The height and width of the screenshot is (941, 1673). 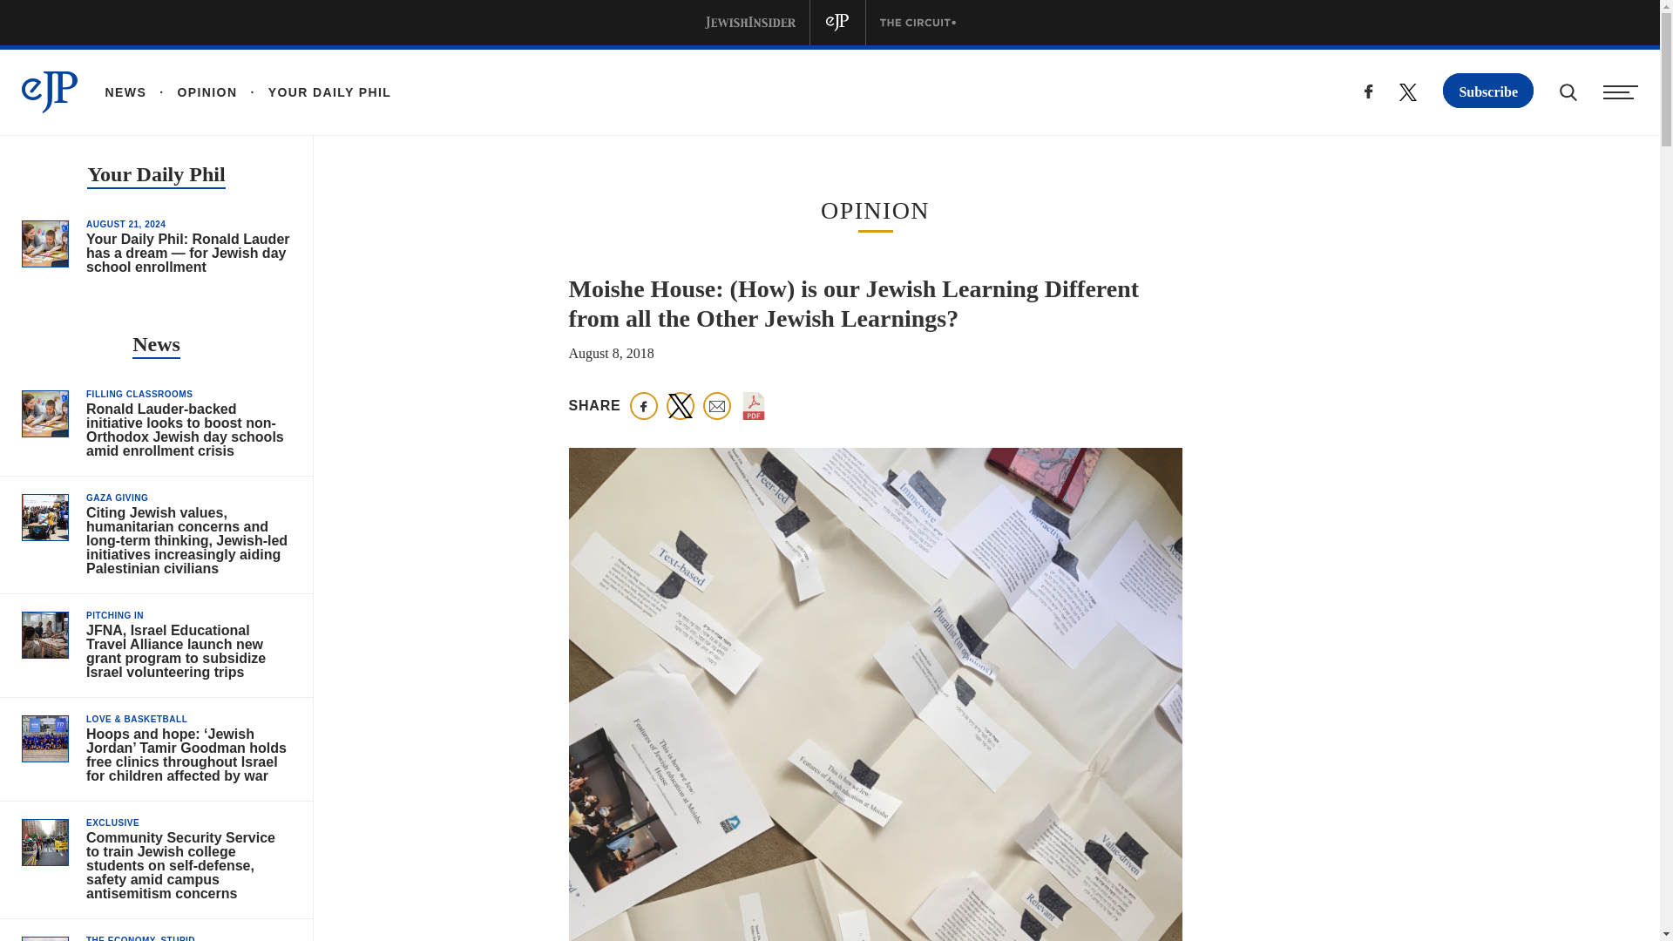 What do you see at coordinates (1488, 91) in the screenshot?
I see `Subscribe` at bounding box center [1488, 91].